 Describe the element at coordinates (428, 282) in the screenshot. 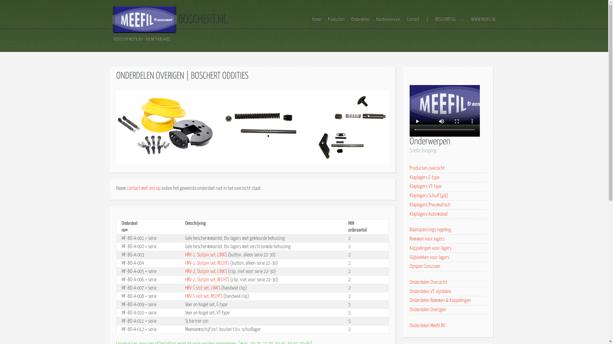

I see `Onderdelen Overzicht` at that location.